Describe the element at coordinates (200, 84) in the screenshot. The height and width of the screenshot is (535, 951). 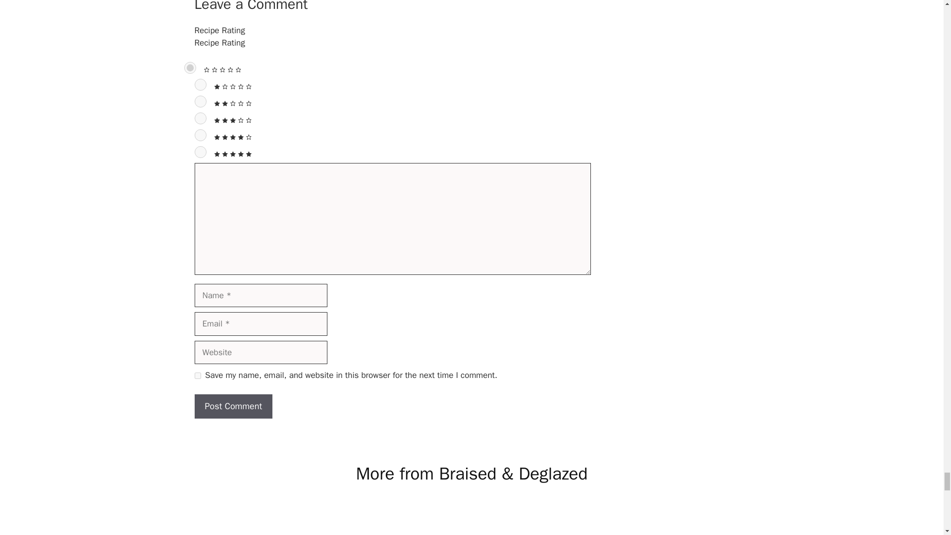
I see `1` at that location.